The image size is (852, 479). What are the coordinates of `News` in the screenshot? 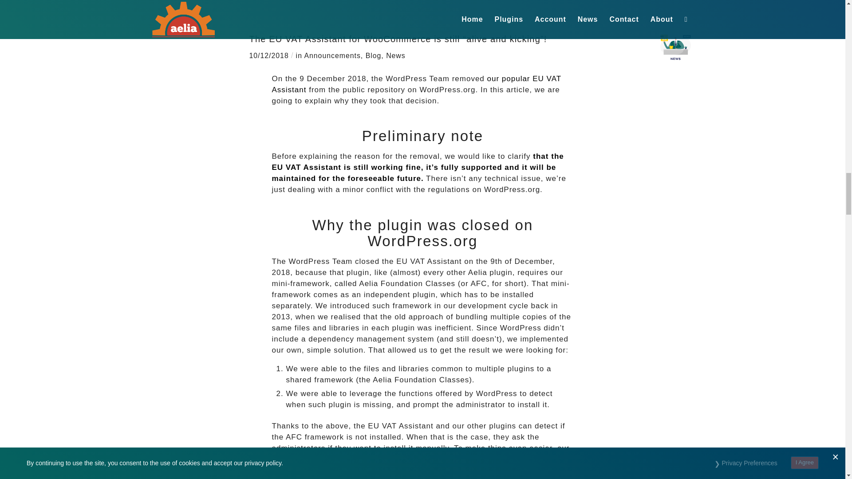 It's located at (395, 55).